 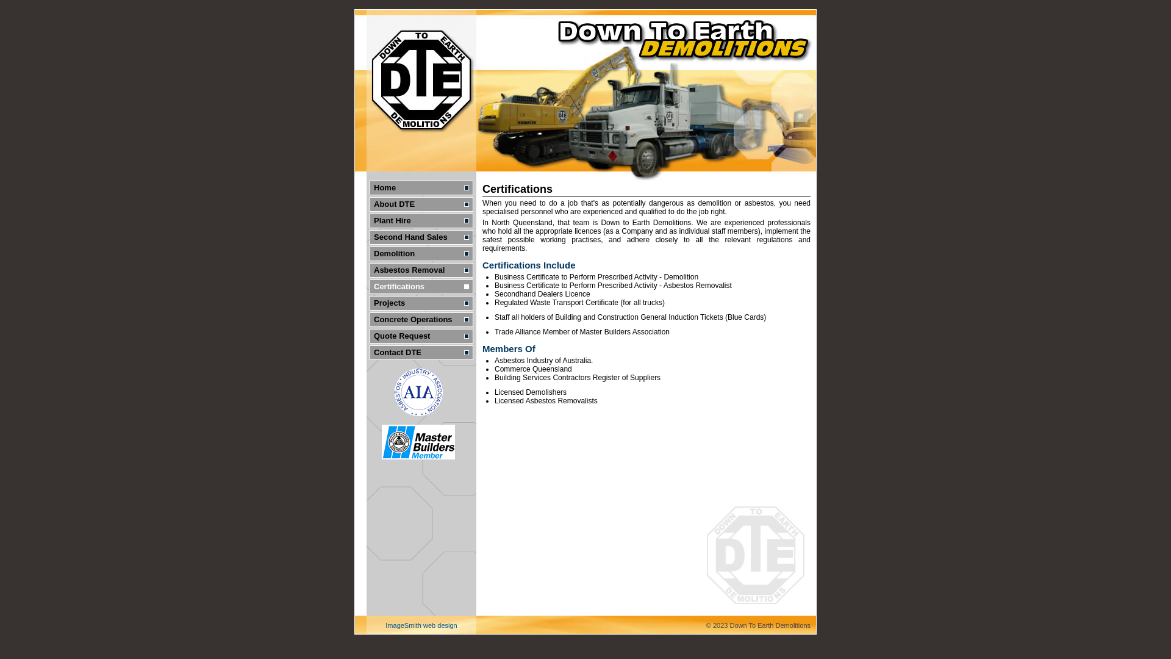 What do you see at coordinates (421, 221) in the screenshot?
I see `Plant Hire` at bounding box center [421, 221].